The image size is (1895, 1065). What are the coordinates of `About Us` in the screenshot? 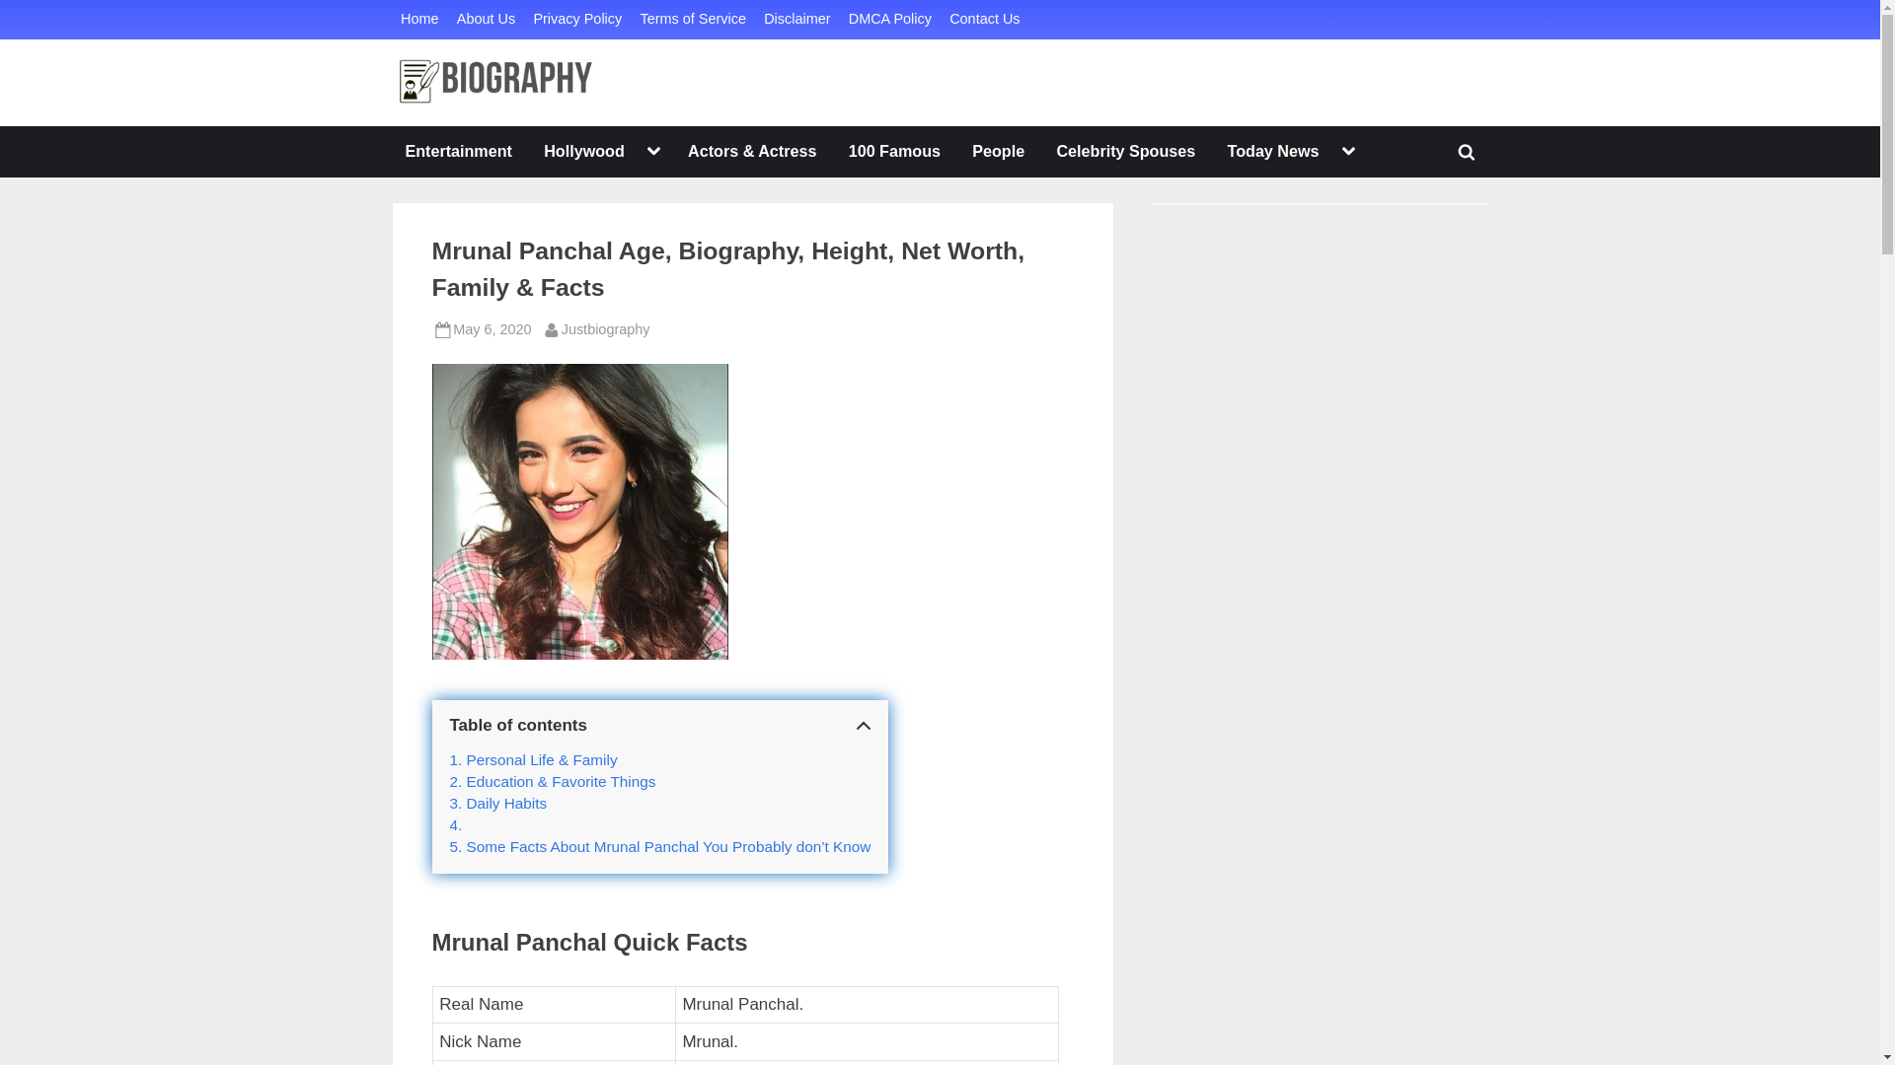 It's located at (890, 20).